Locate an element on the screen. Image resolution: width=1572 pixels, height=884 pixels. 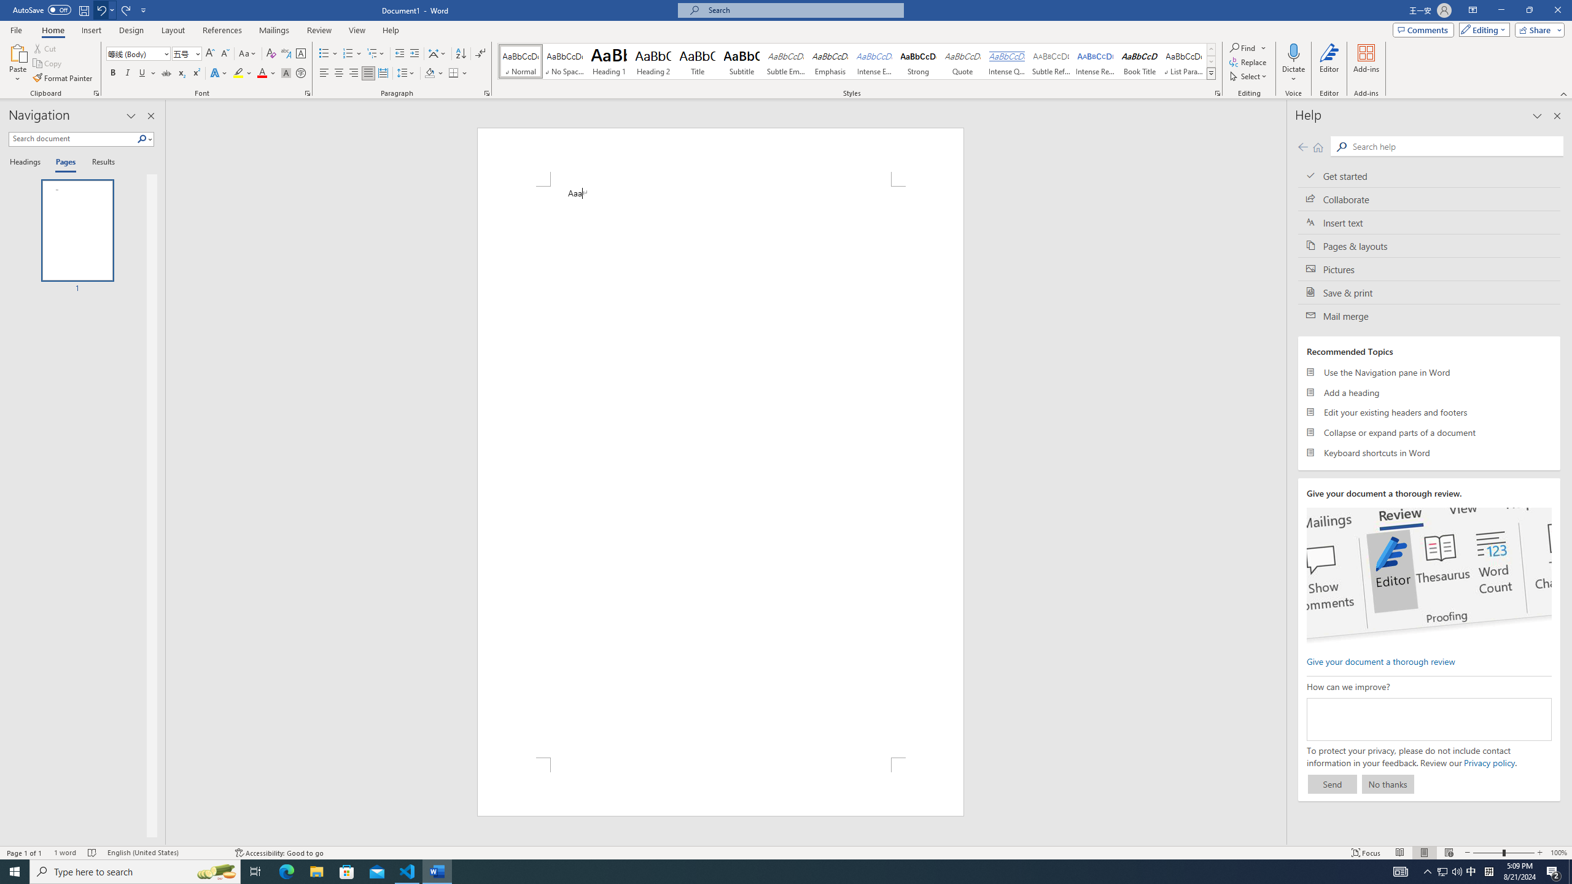
Font Size is located at coordinates (183, 53).